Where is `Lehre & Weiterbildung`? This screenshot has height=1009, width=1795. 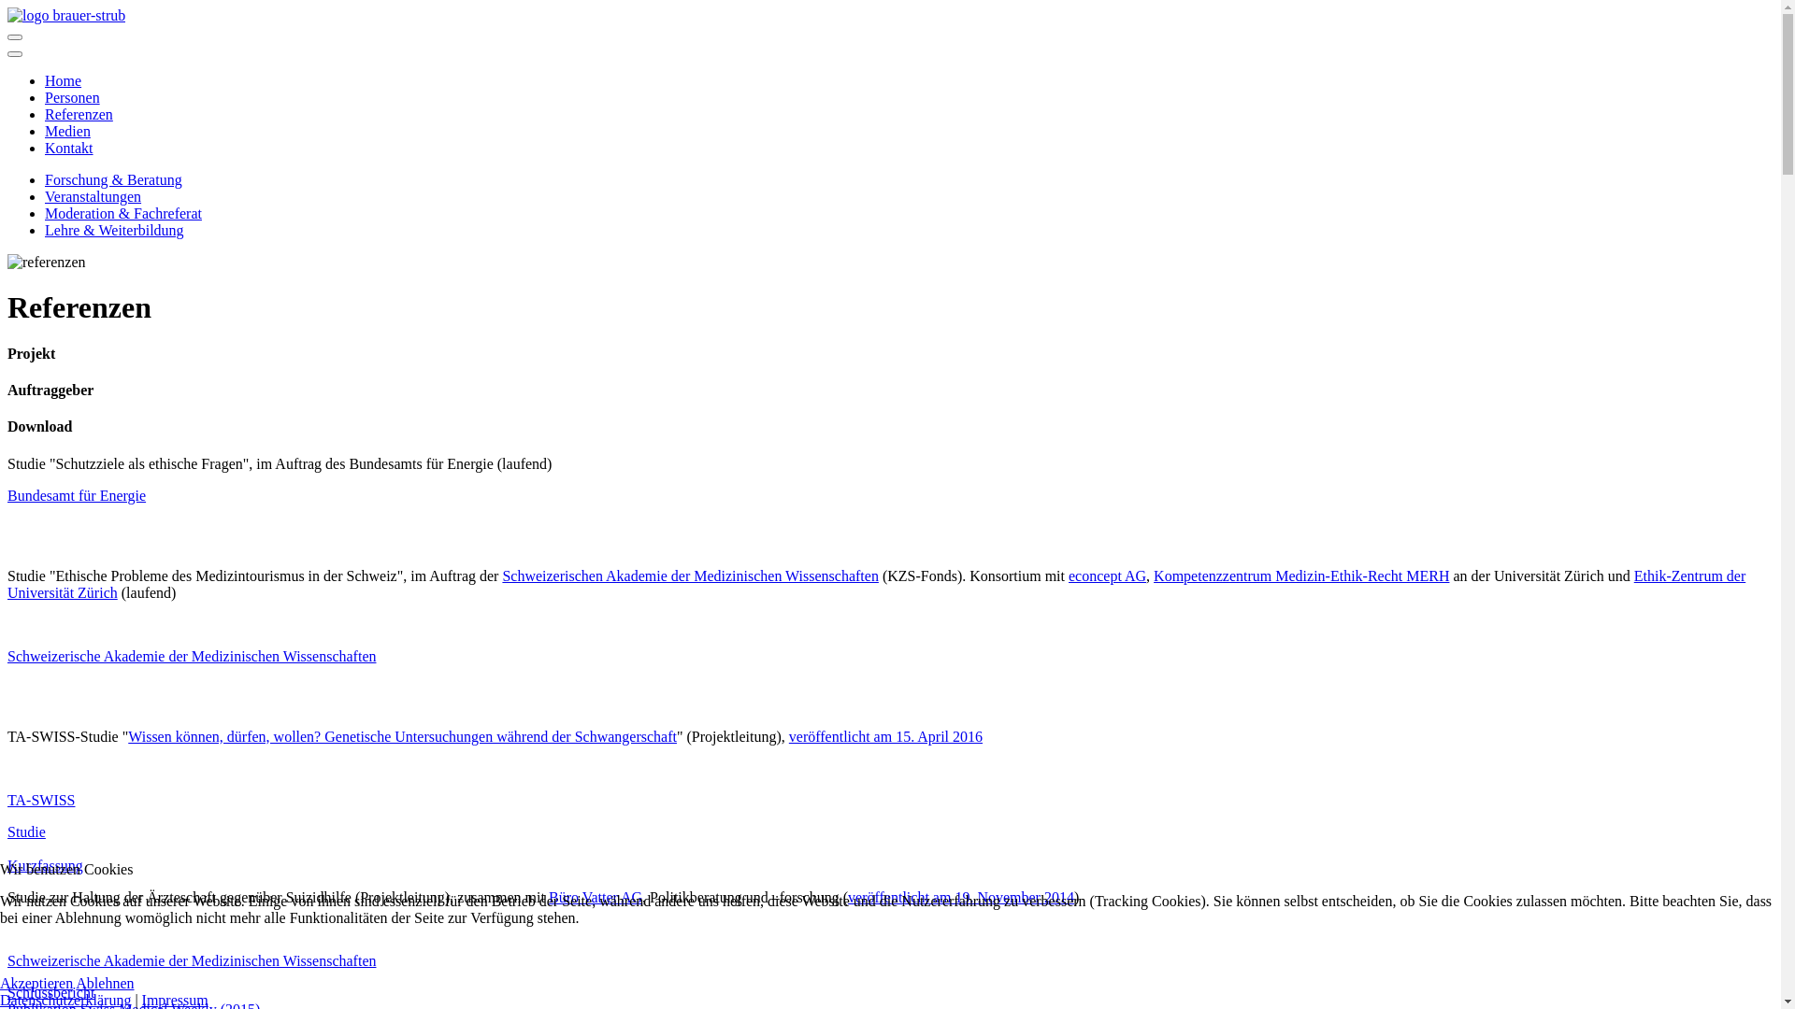
Lehre & Weiterbildung is located at coordinates (114, 230).